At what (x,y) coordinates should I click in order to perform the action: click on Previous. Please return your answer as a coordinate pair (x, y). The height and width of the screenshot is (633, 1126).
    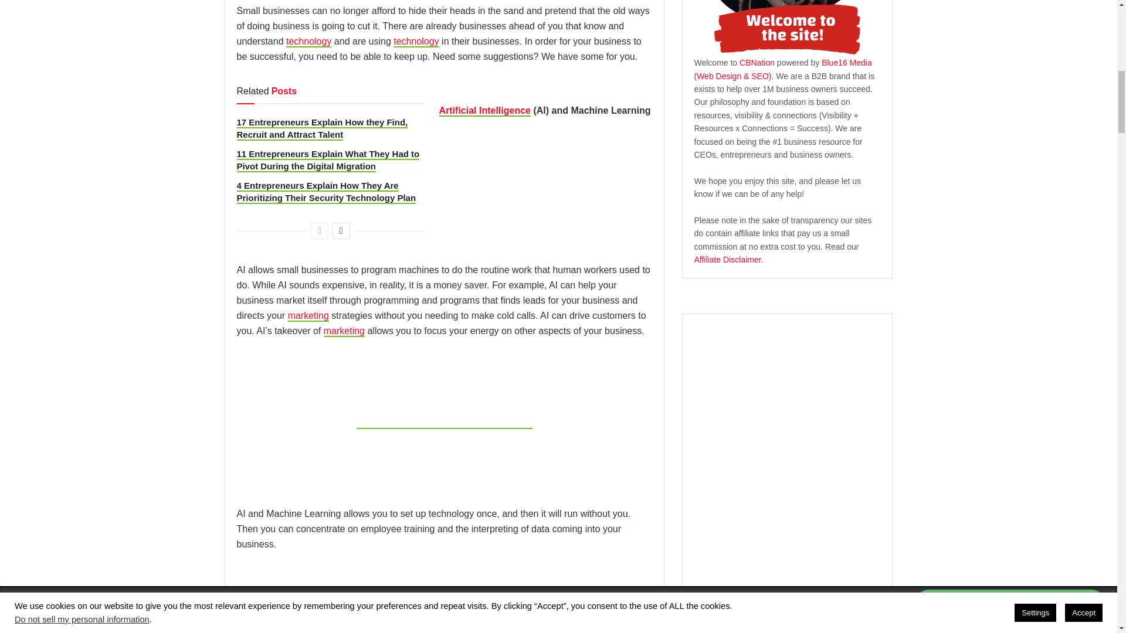
    Looking at the image, I should click on (319, 231).